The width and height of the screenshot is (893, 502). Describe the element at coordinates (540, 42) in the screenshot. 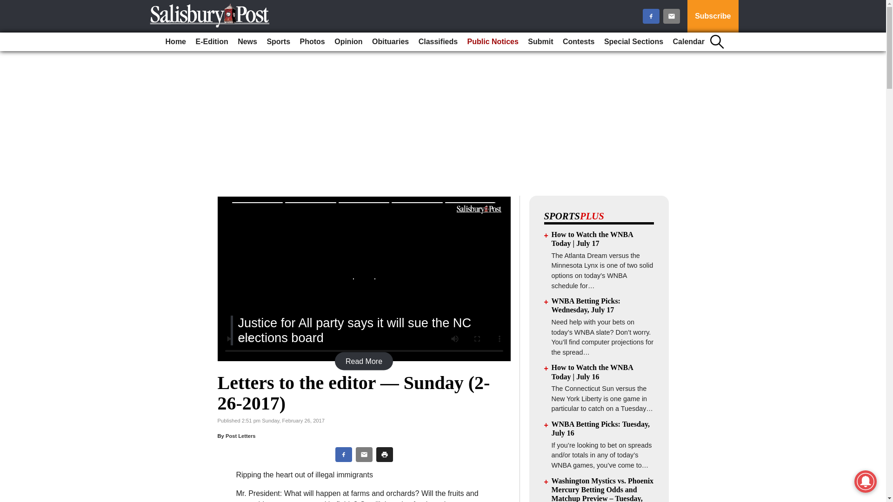

I see `Submit` at that location.